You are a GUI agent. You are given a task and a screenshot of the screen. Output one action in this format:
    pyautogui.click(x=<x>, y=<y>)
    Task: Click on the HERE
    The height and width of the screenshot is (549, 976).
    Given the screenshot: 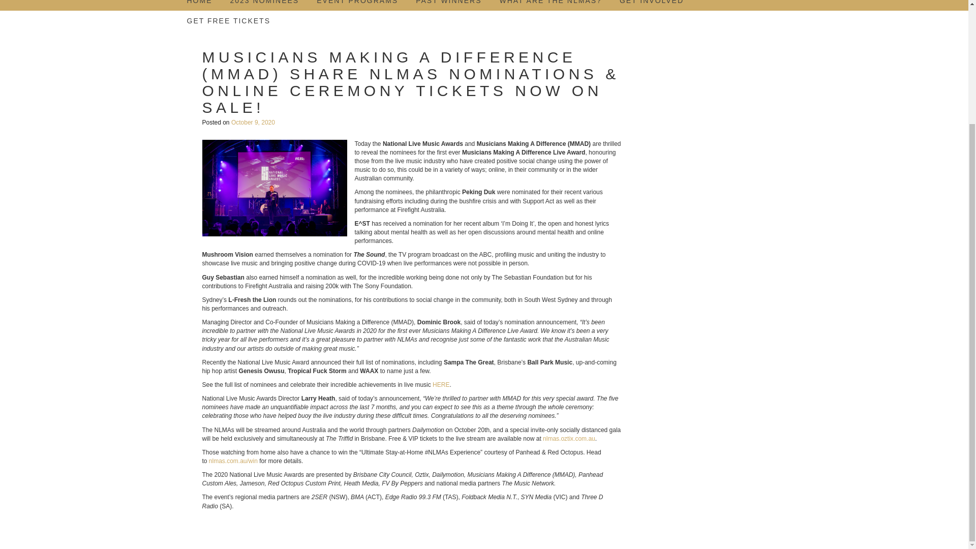 What is the action you would take?
    pyautogui.click(x=440, y=384)
    